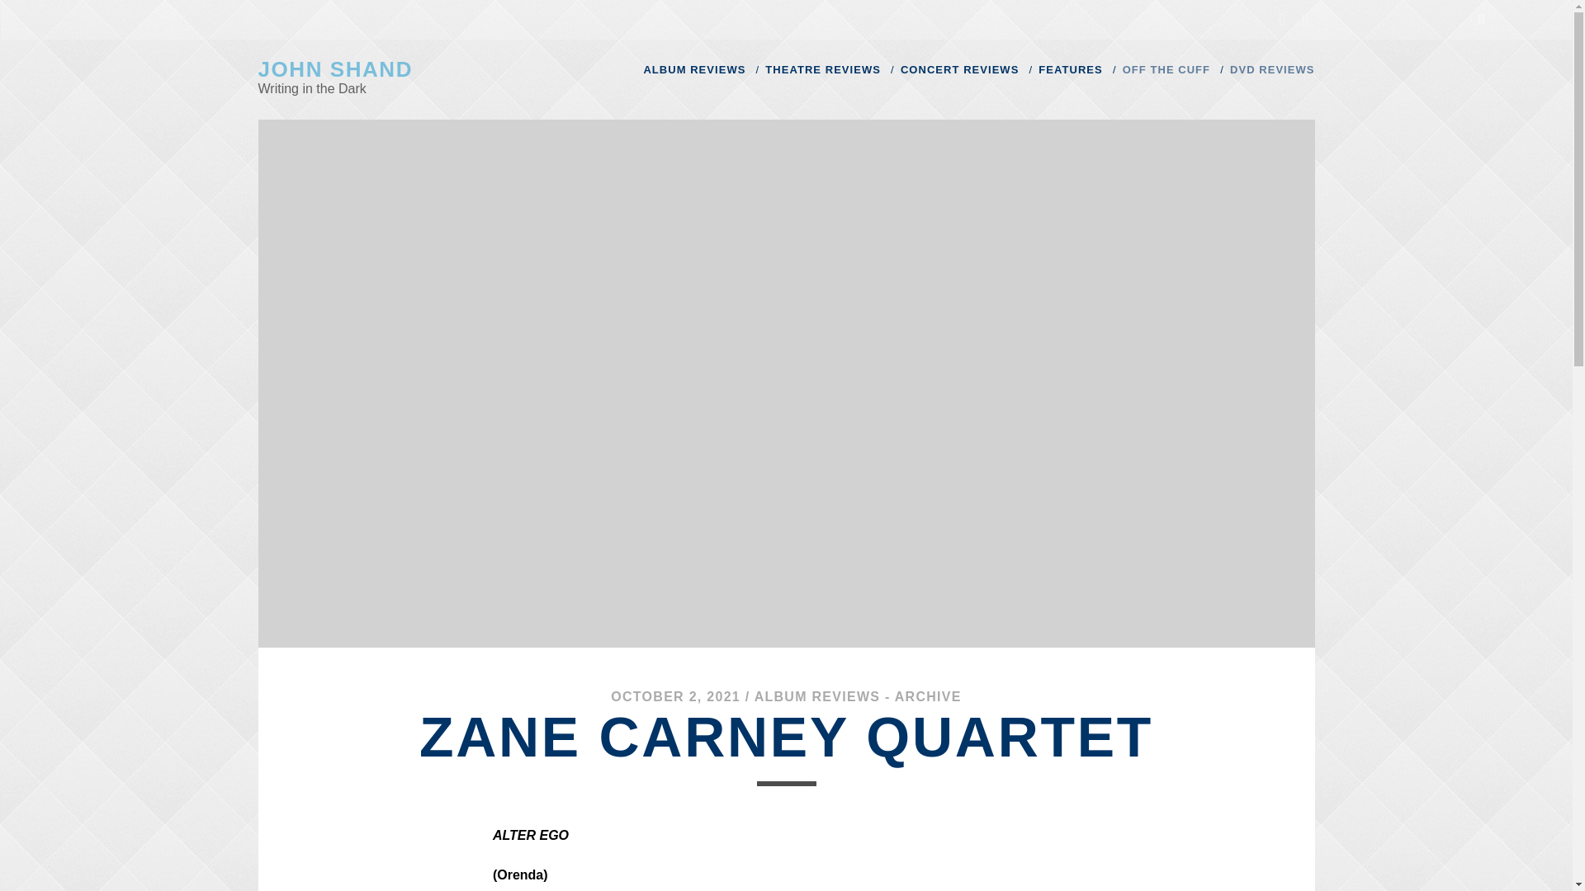  What do you see at coordinates (858, 696) in the screenshot?
I see `ALBUM REVIEWS - ARCHIVE` at bounding box center [858, 696].